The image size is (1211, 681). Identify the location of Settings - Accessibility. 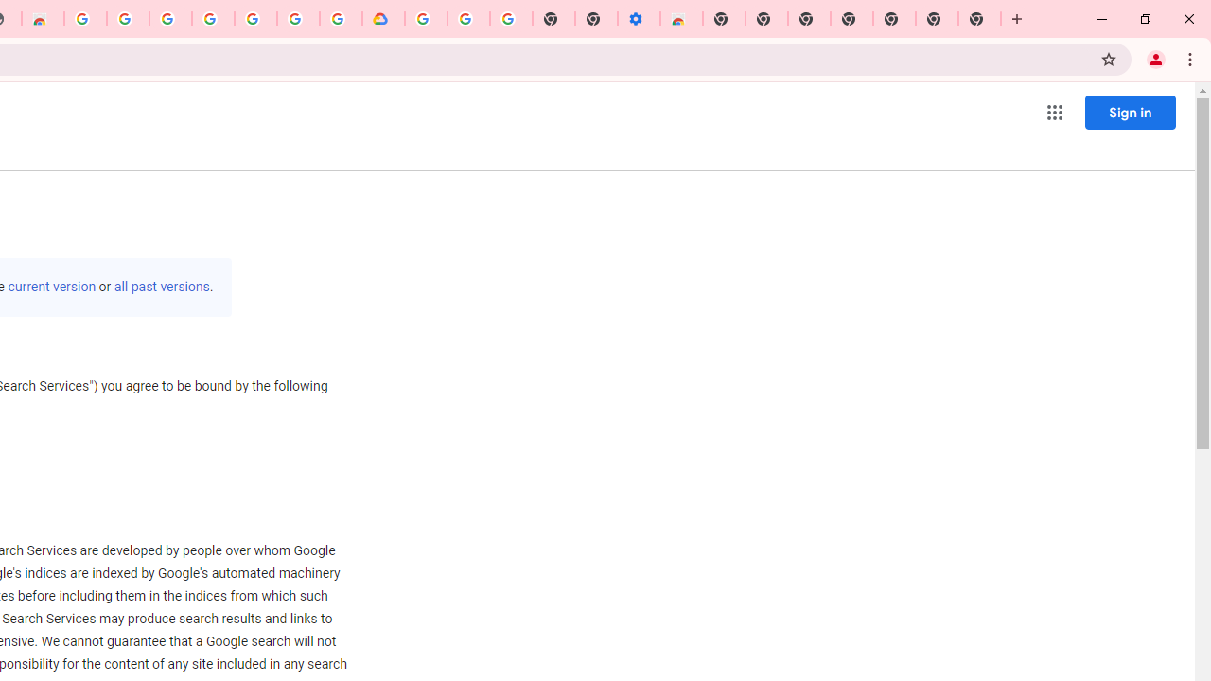
(638, 19).